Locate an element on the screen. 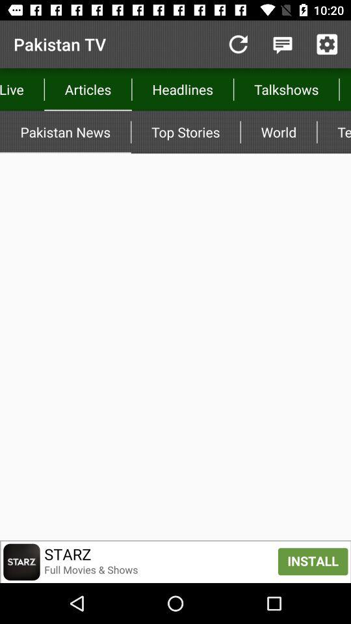 This screenshot has height=624, width=351. turn off pakistan news icon is located at coordinates (65, 132).